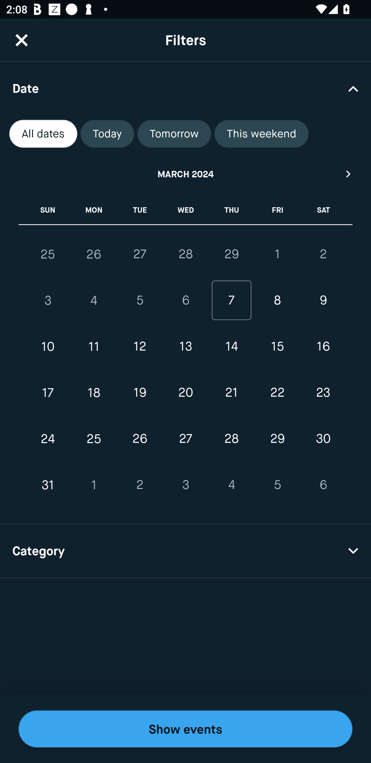  Describe the element at coordinates (323, 301) in the screenshot. I see `9` at that location.